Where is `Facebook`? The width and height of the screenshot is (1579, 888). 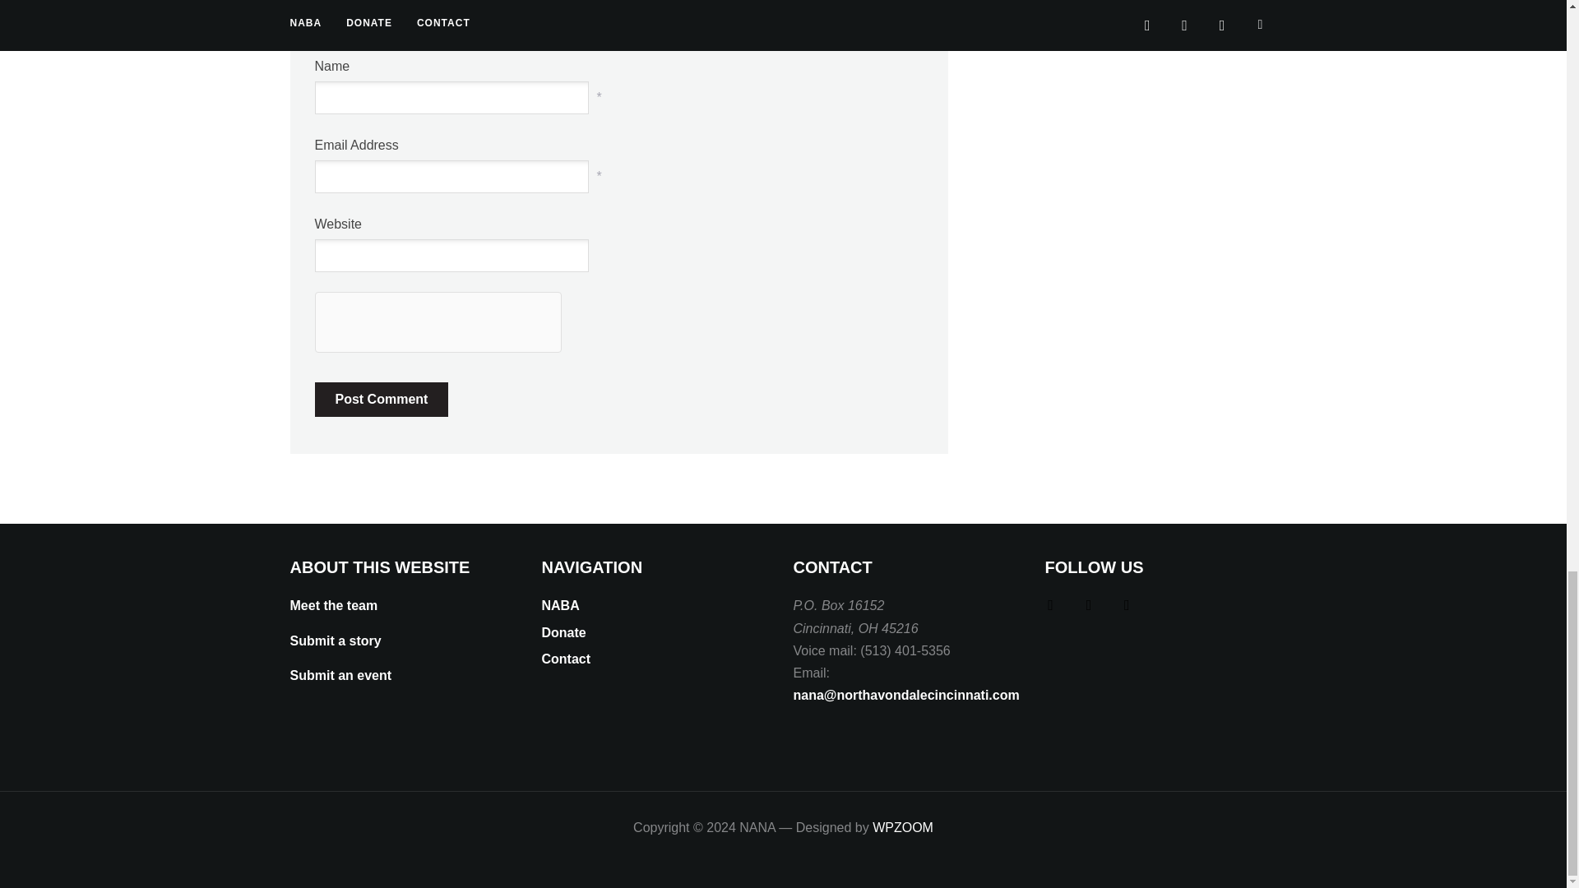 Facebook is located at coordinates (1127, 604).